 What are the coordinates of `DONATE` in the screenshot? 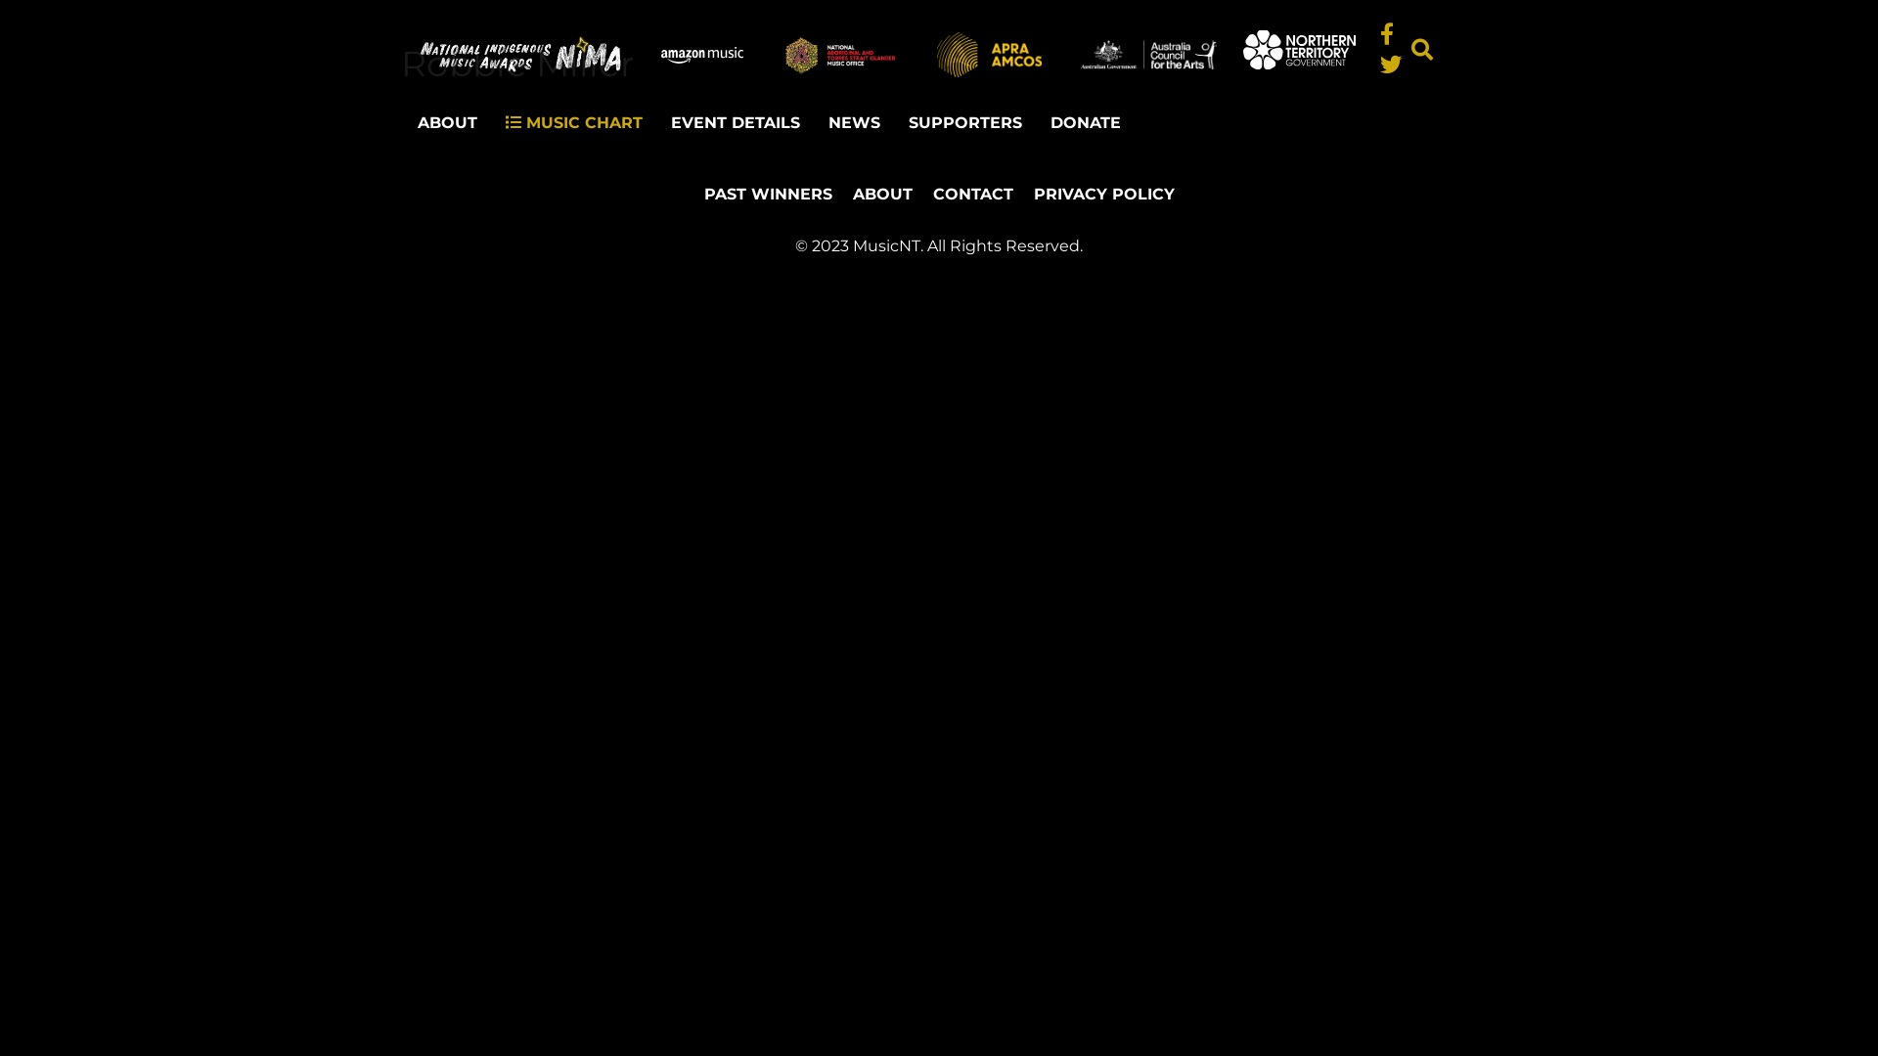 It's located at (1086, 123).